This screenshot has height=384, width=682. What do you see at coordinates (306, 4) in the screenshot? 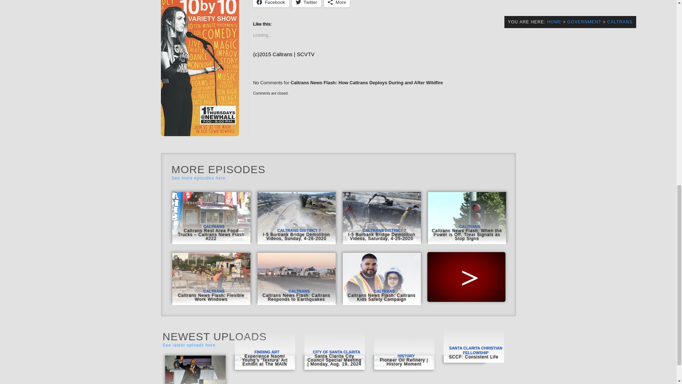
I see `Click to share on Twitter` at bounding box center [306, 4].